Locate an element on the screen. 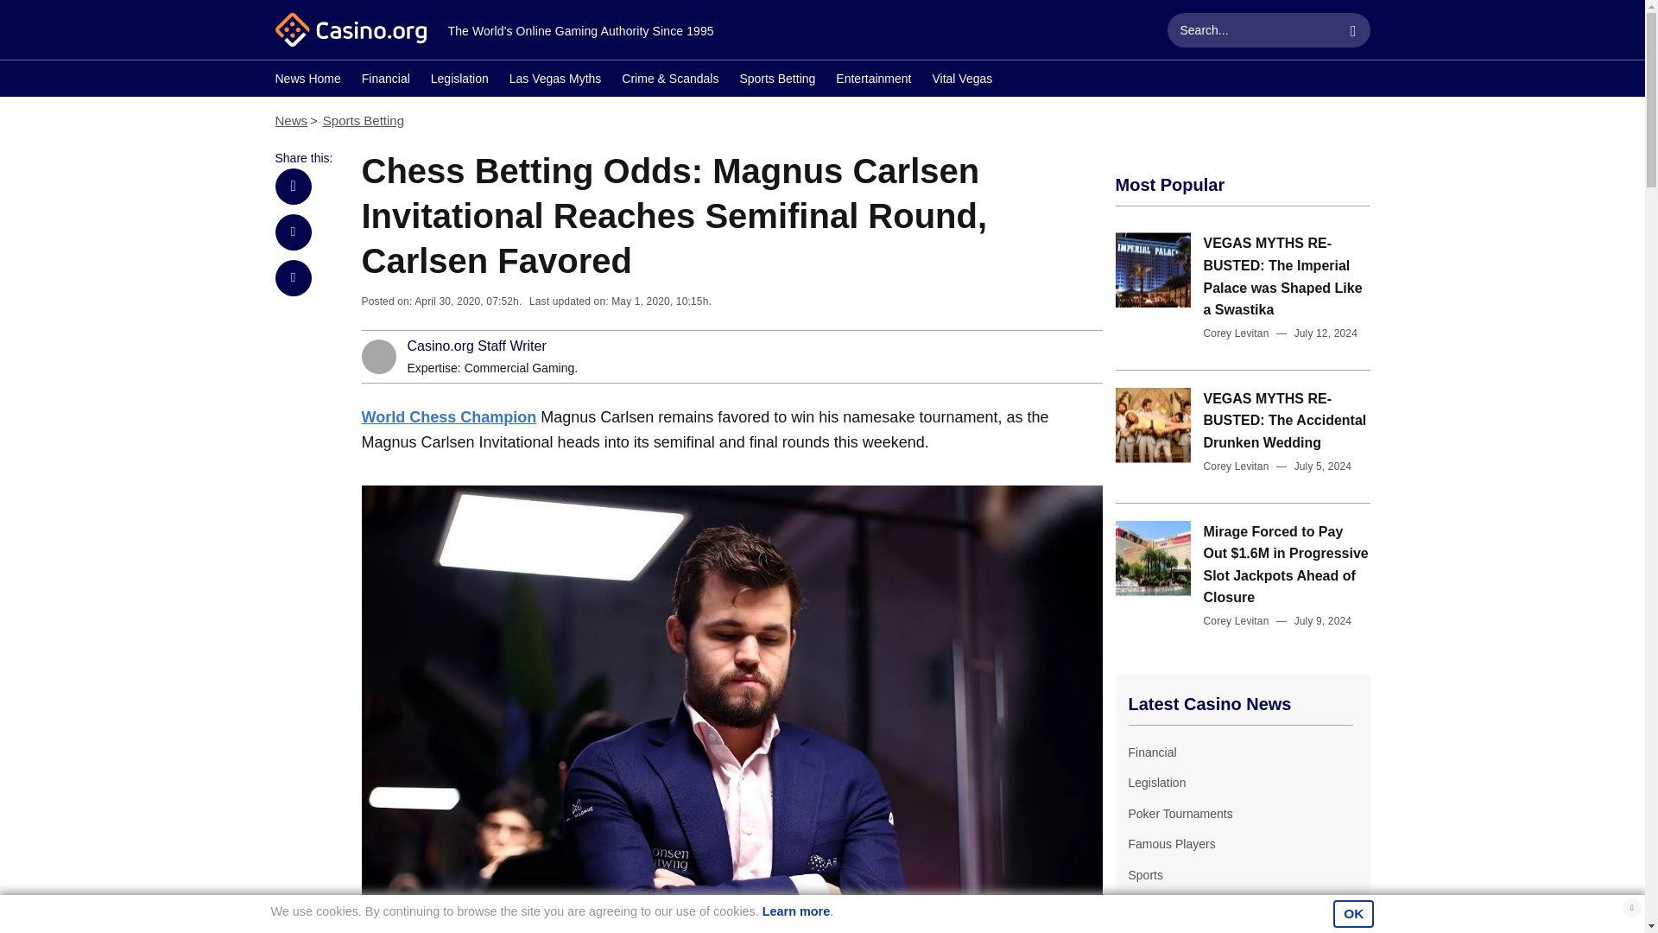 This screenshot has height=933, width=1658. Mobile Gaming is located at coordinates (1168, 905).